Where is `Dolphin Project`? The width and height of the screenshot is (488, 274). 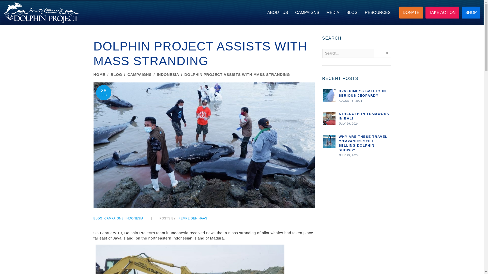 Dolphin Project is located at coordinates (42, 12).